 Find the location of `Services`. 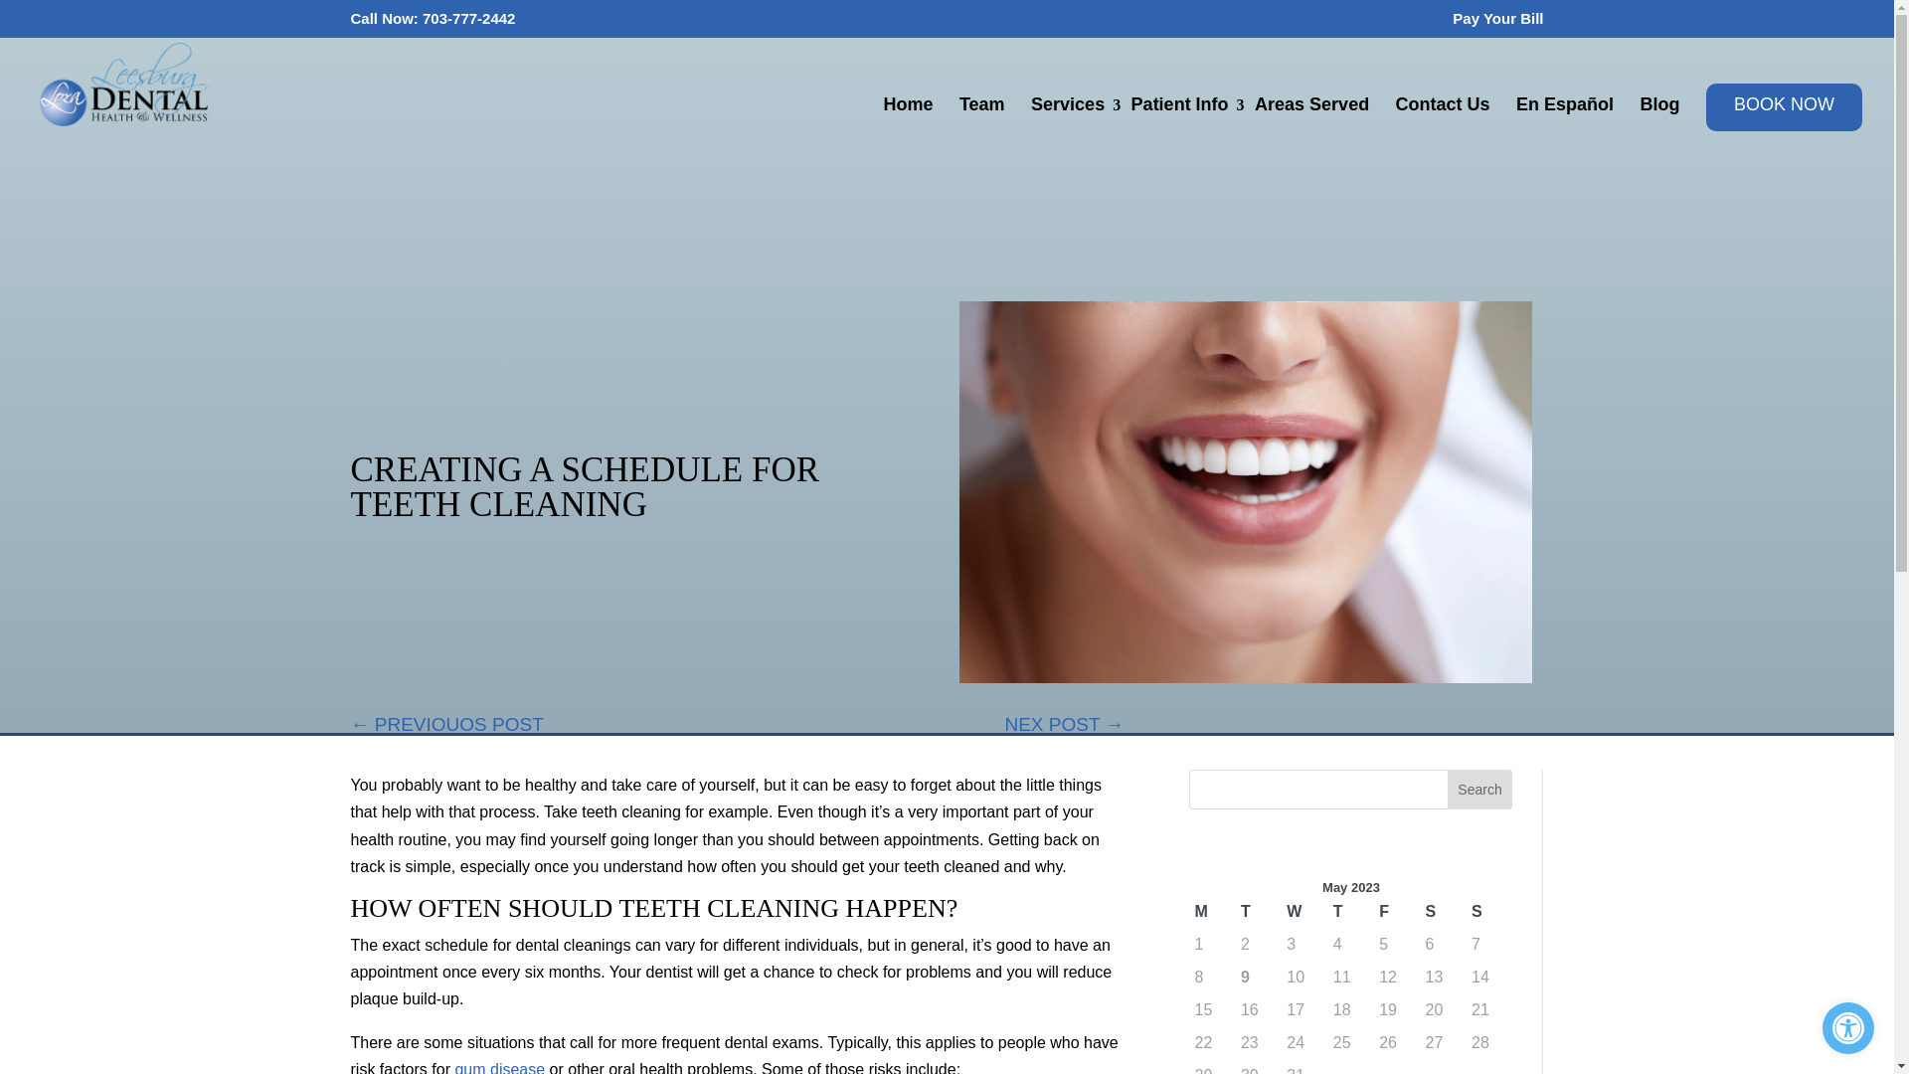

Services is located at coordinates (1497, 23).